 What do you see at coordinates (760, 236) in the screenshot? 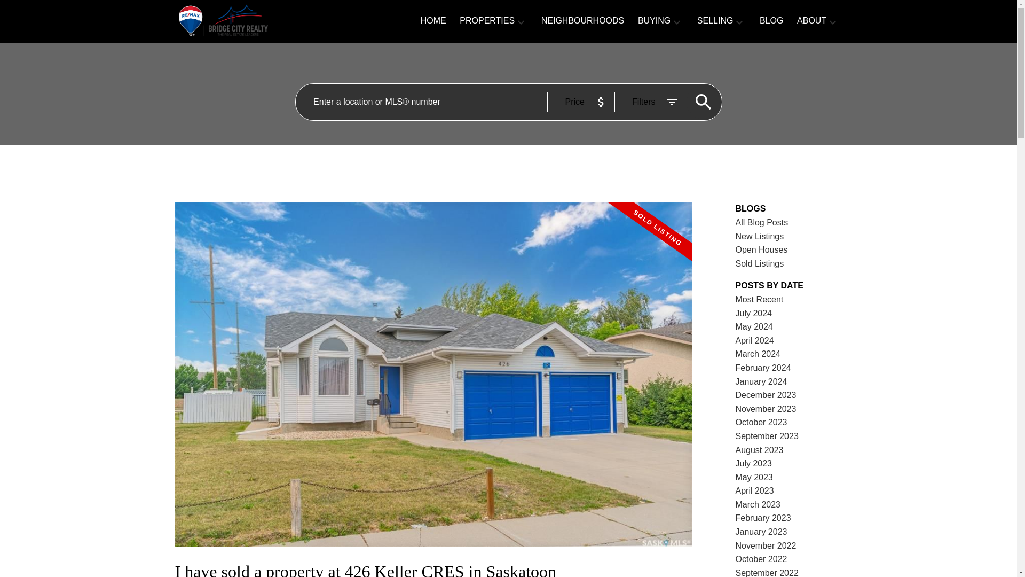
I see `New Listings` at bounding box center [760, 236].